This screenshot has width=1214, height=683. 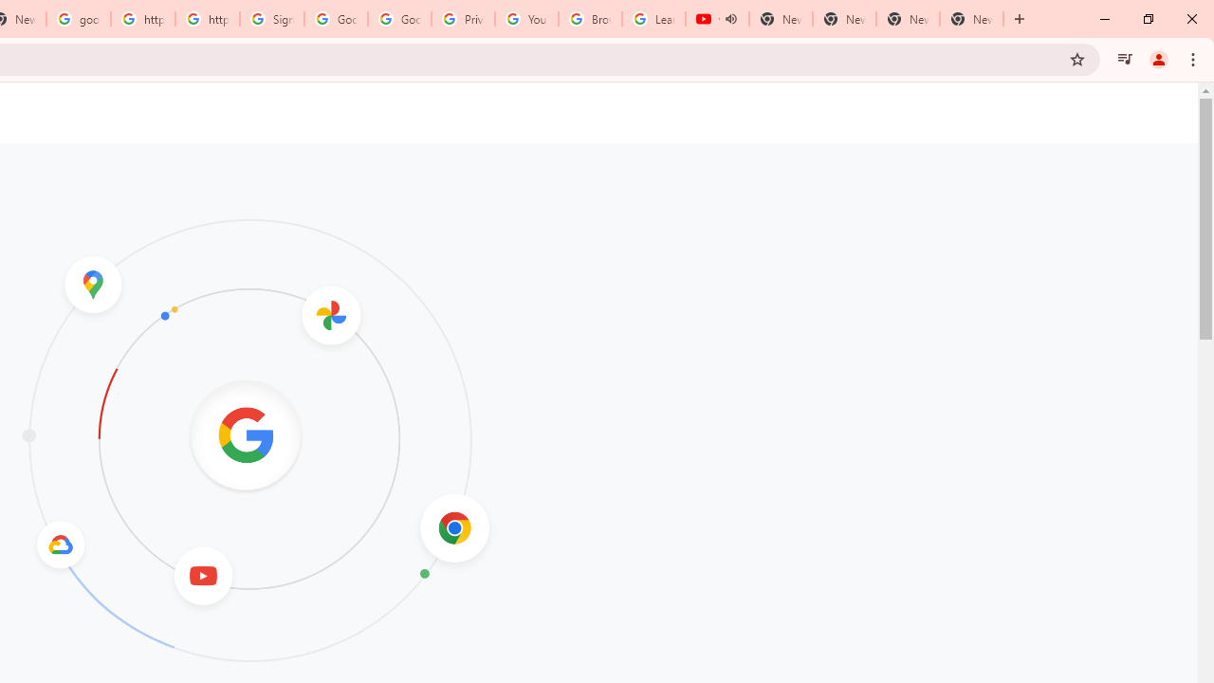 What do you see at coordinates (971, 19) in the screenshot?
I see `New Tab` at bounding box center [971, 19].